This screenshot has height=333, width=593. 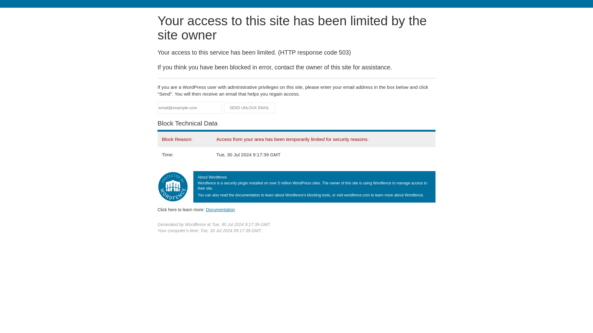 What do you see at coordinates (220, 209) in the screenshot?
I see `Documentation` at bounding box center [220, 209].